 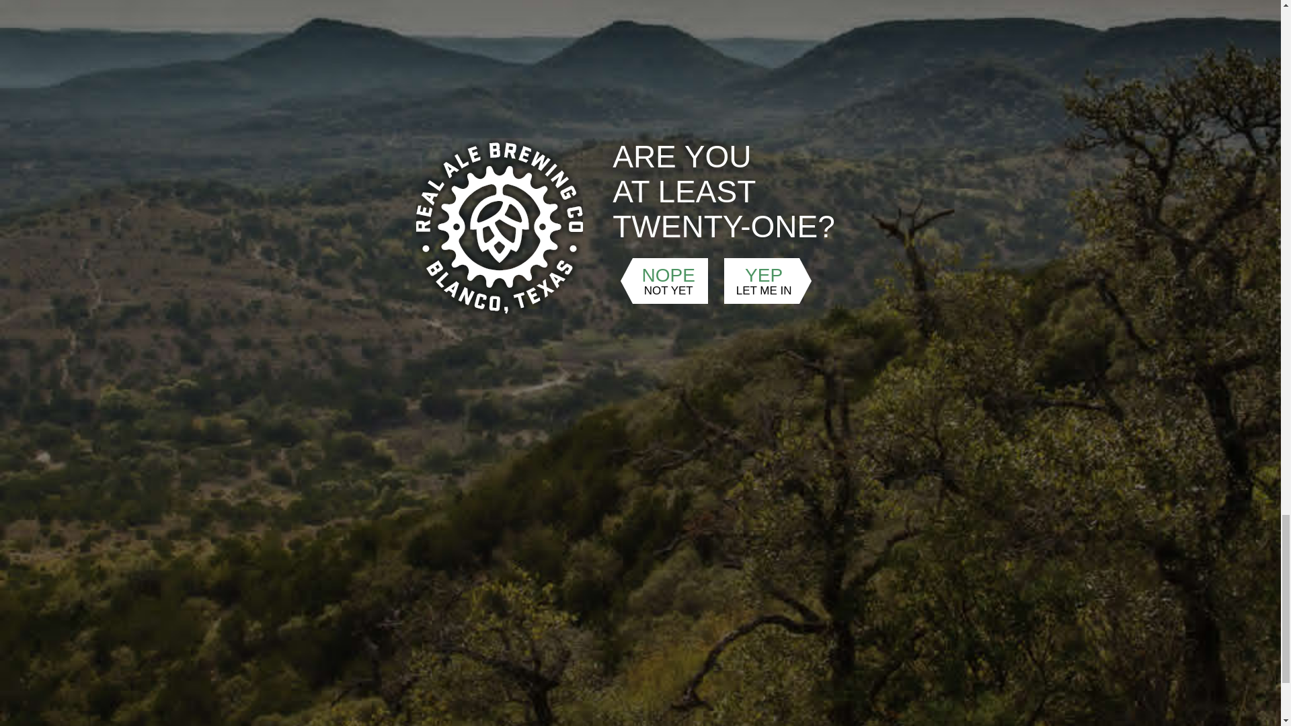 I want to click on instagram, so click(x=387, y=611).